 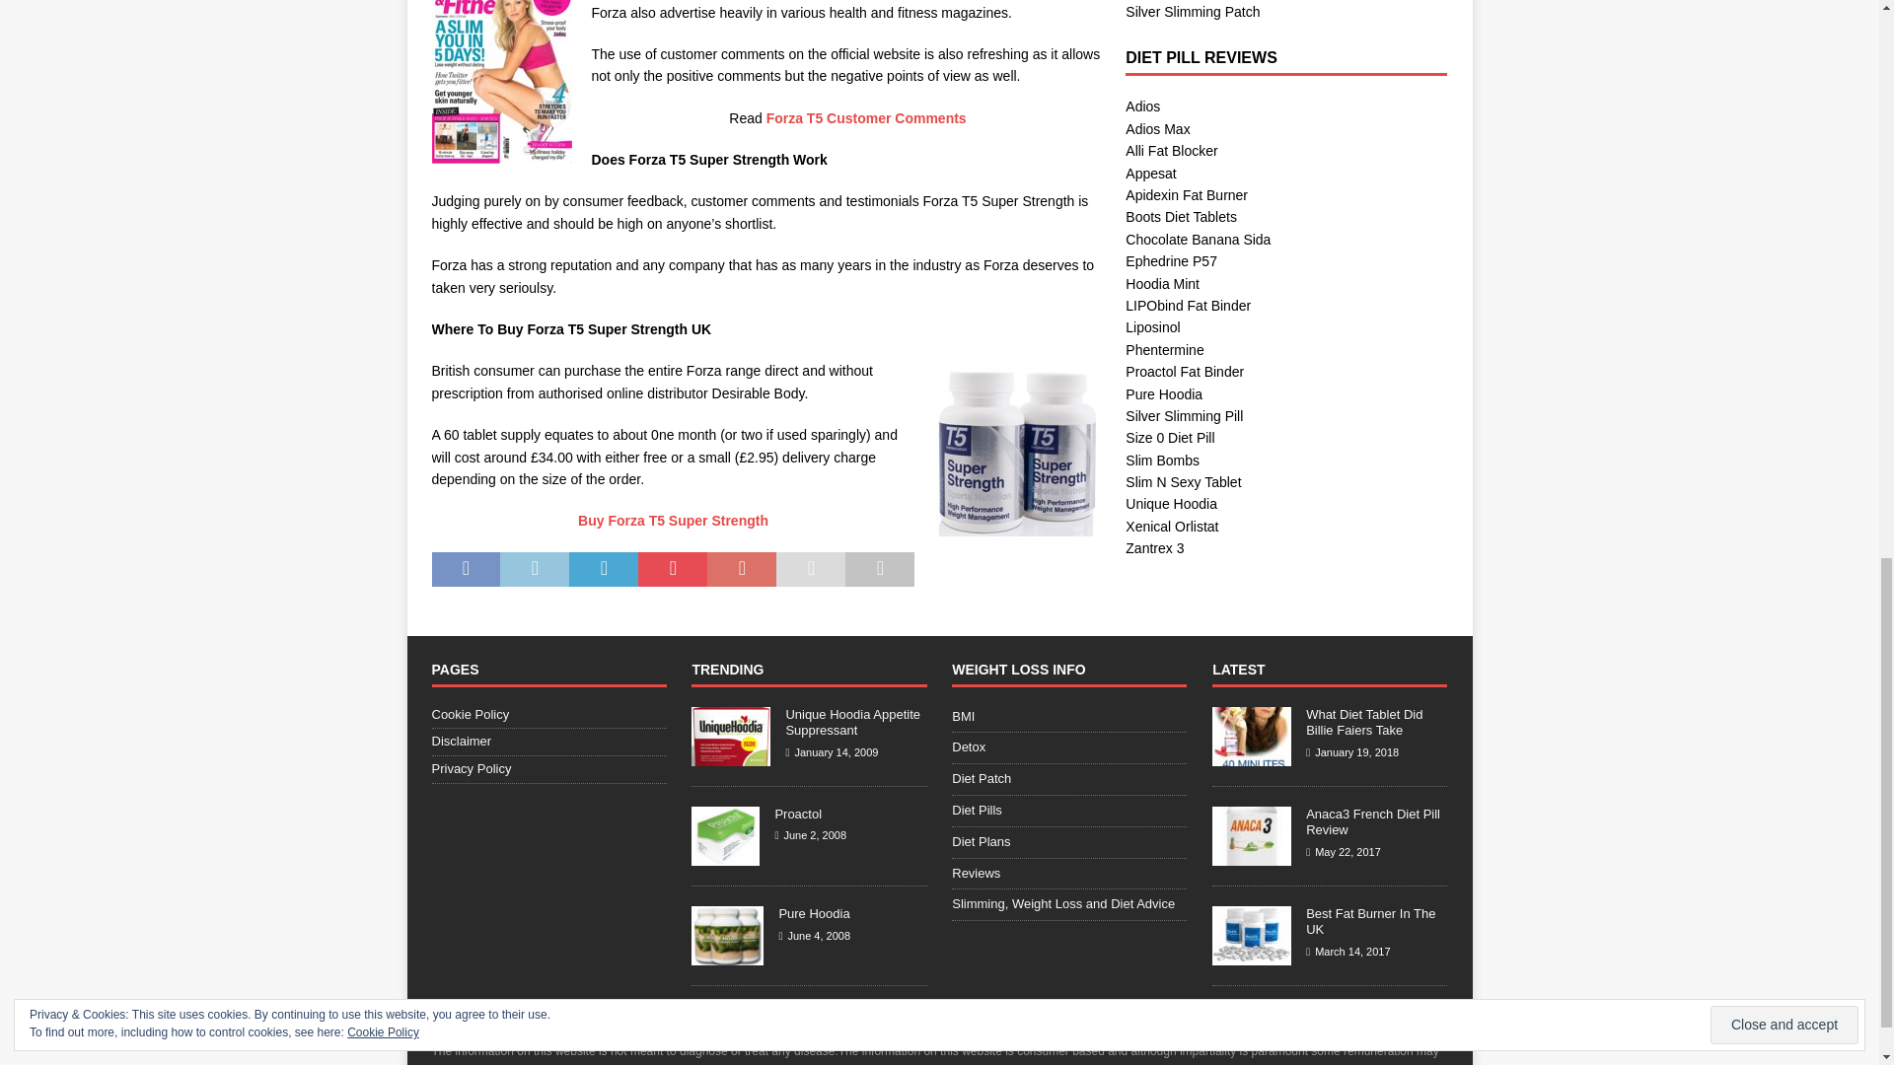 What do you see at coordinates (673, 520) in the screenshot?
I see `Buy Forza T5 Super Strength` at bounding box center [673, 520].